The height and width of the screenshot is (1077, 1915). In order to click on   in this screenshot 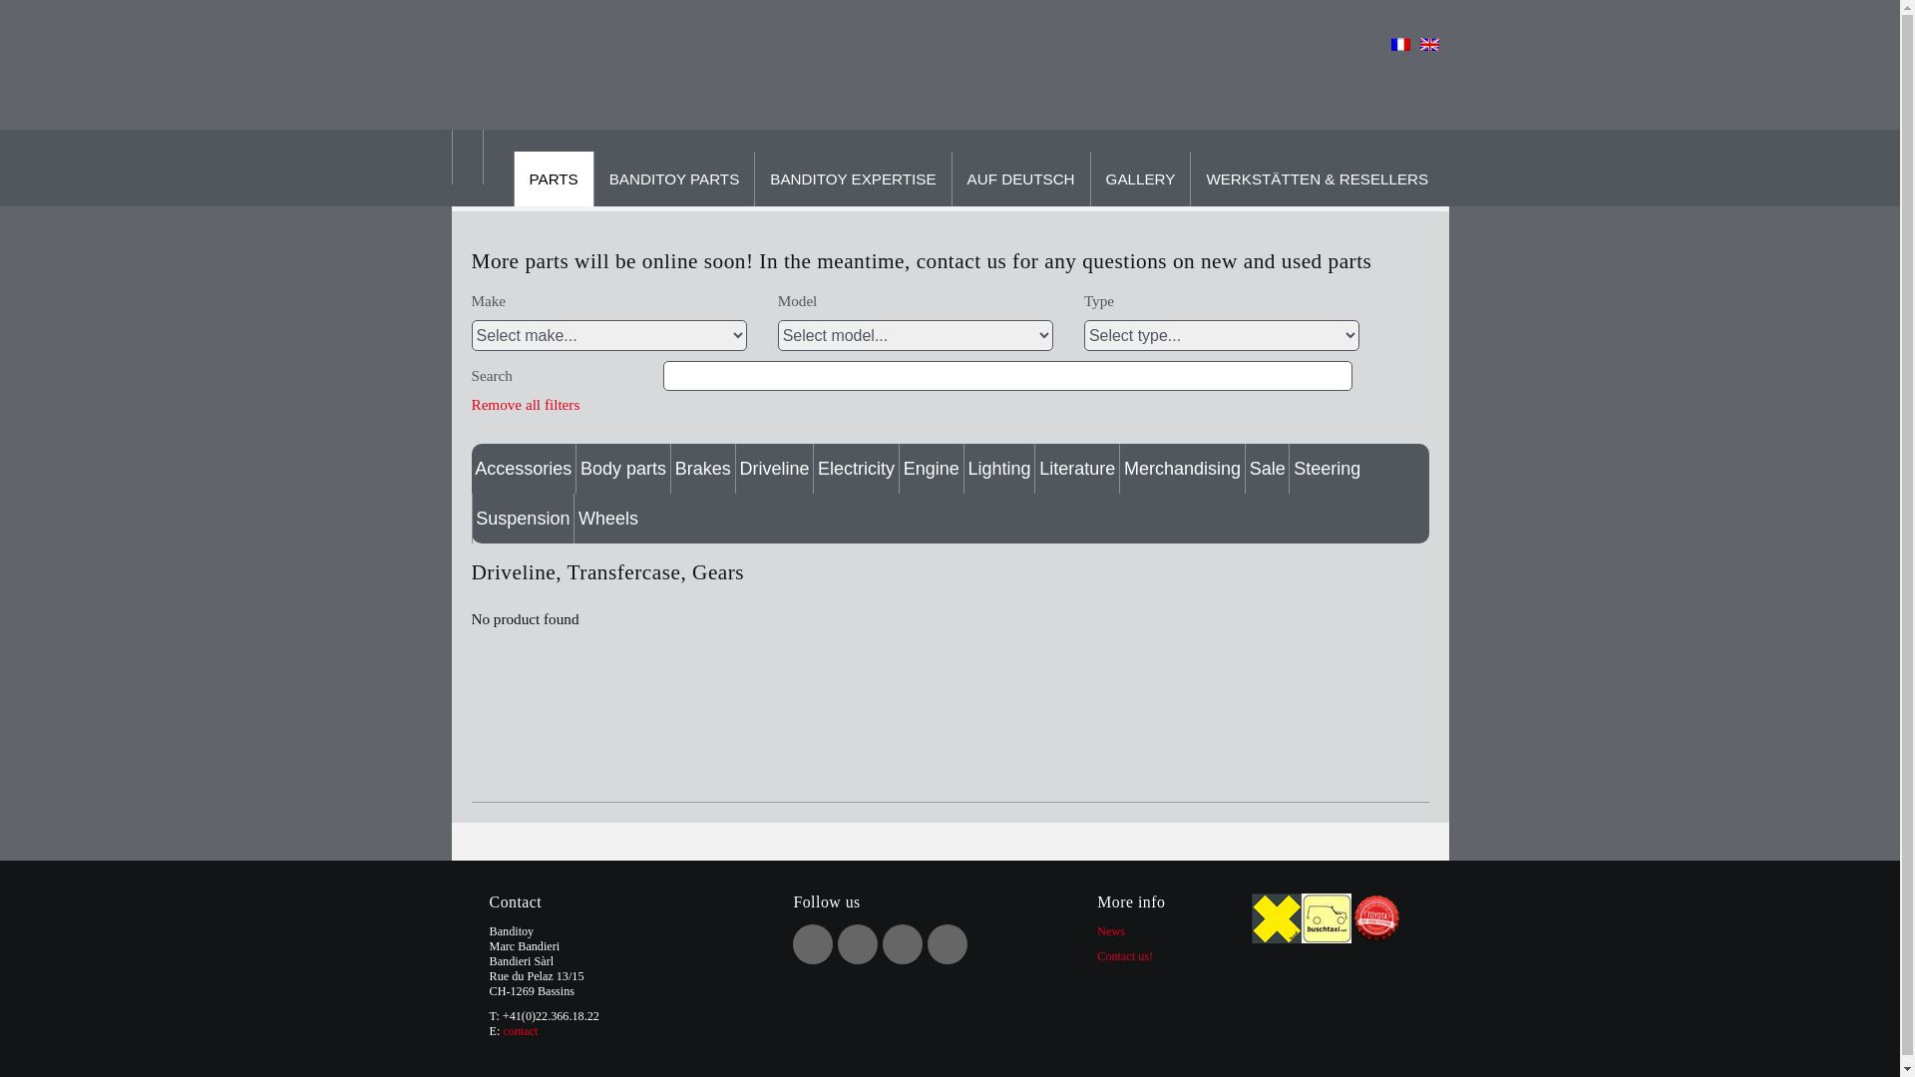, I will do `click(1099, 981)`.